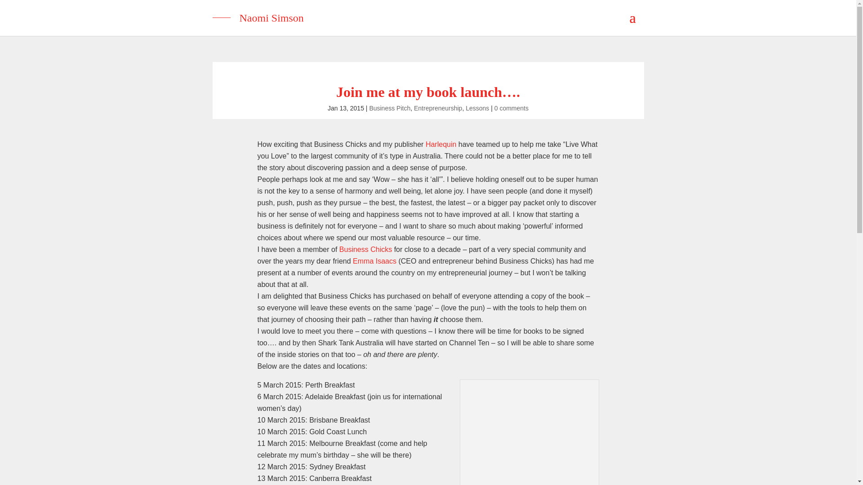 Image resolution: width=863 pixels, height=485 pixels. I want to click on Lessons, so click(477, 108).